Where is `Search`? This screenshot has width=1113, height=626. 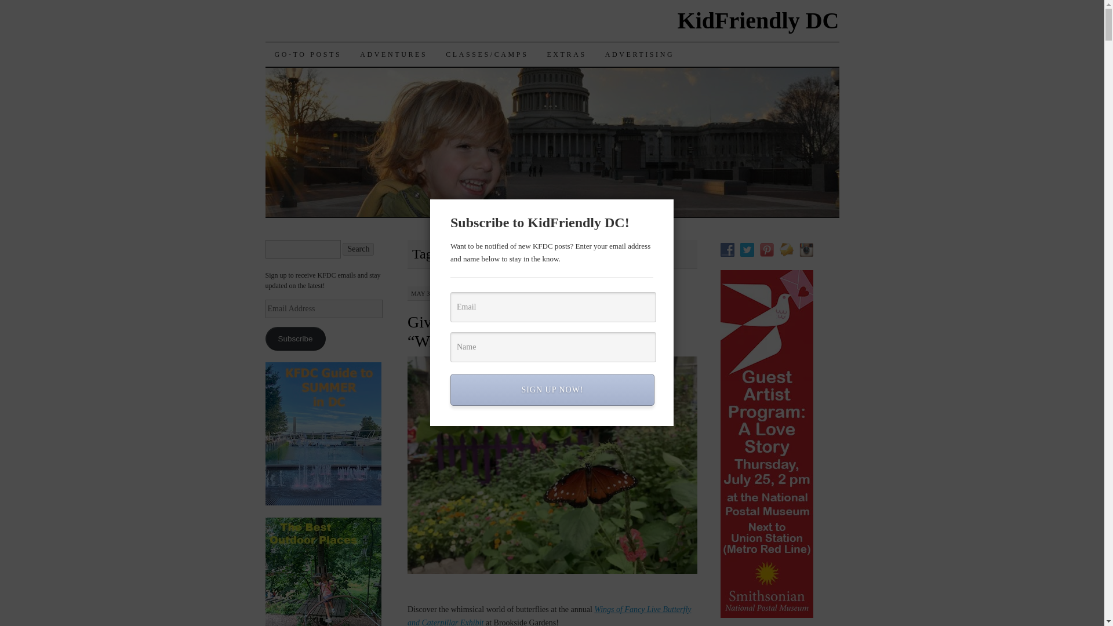 Search is located at coordinates (358, 249).